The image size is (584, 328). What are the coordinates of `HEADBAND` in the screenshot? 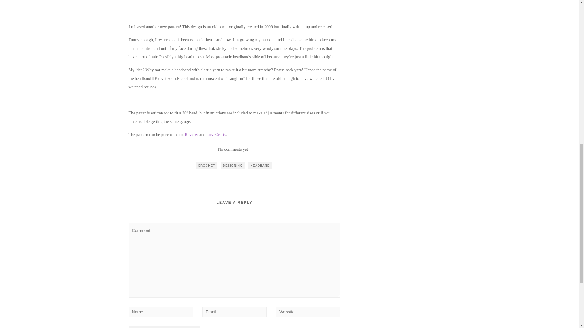 It's located at (260, 166).